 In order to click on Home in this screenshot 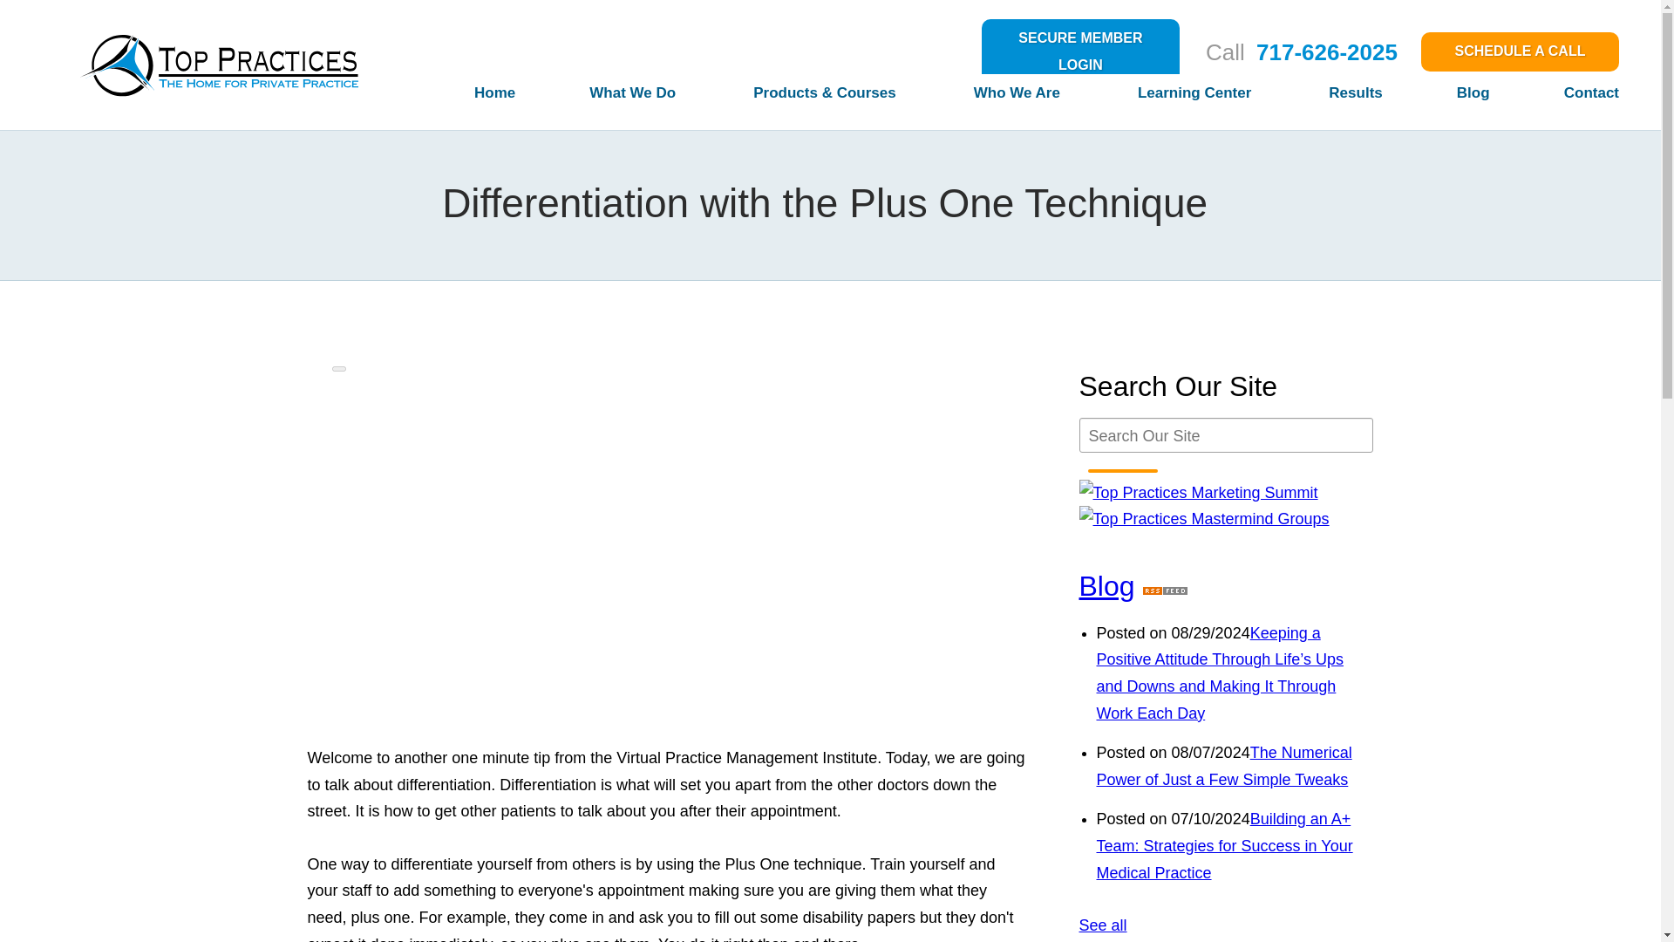, I will do `click(457, 99)`.